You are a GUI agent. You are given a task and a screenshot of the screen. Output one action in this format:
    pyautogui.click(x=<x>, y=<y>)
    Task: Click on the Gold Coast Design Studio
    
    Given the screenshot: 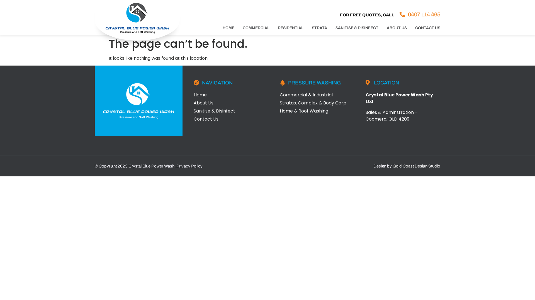 What is the action you would take?
    pyautogui.click(x=416, y=166)
    